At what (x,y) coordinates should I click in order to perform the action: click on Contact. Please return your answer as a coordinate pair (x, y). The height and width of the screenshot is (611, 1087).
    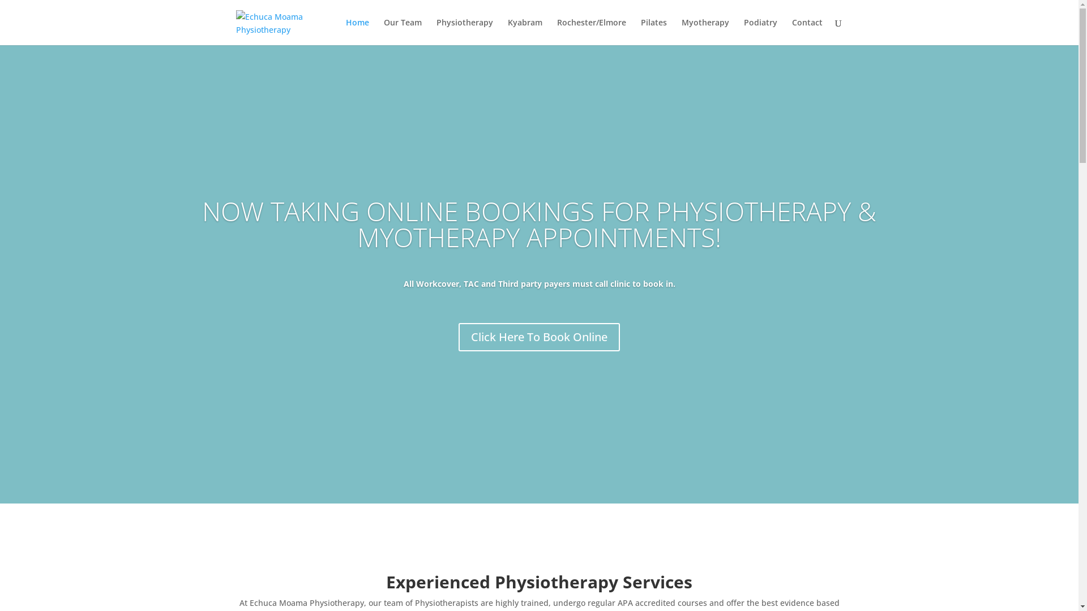
    Looking at the image, I should click on (807, 32).